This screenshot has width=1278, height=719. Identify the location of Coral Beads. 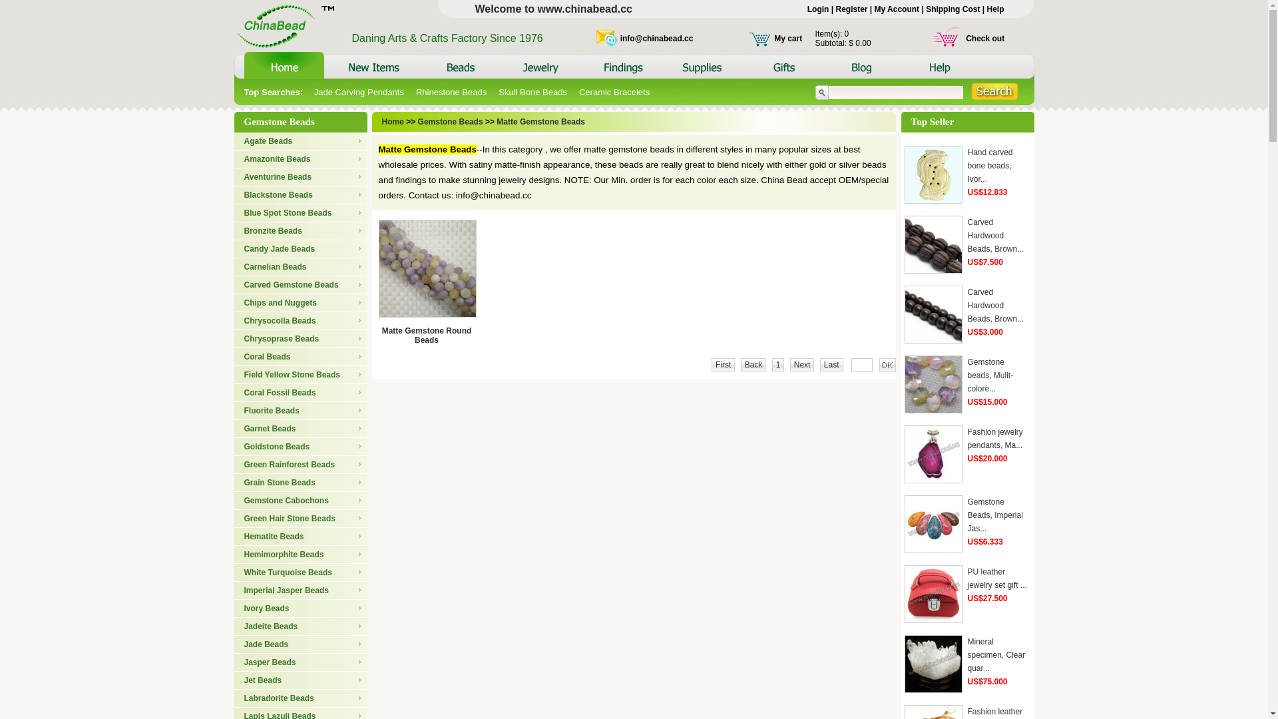
(301, 357).